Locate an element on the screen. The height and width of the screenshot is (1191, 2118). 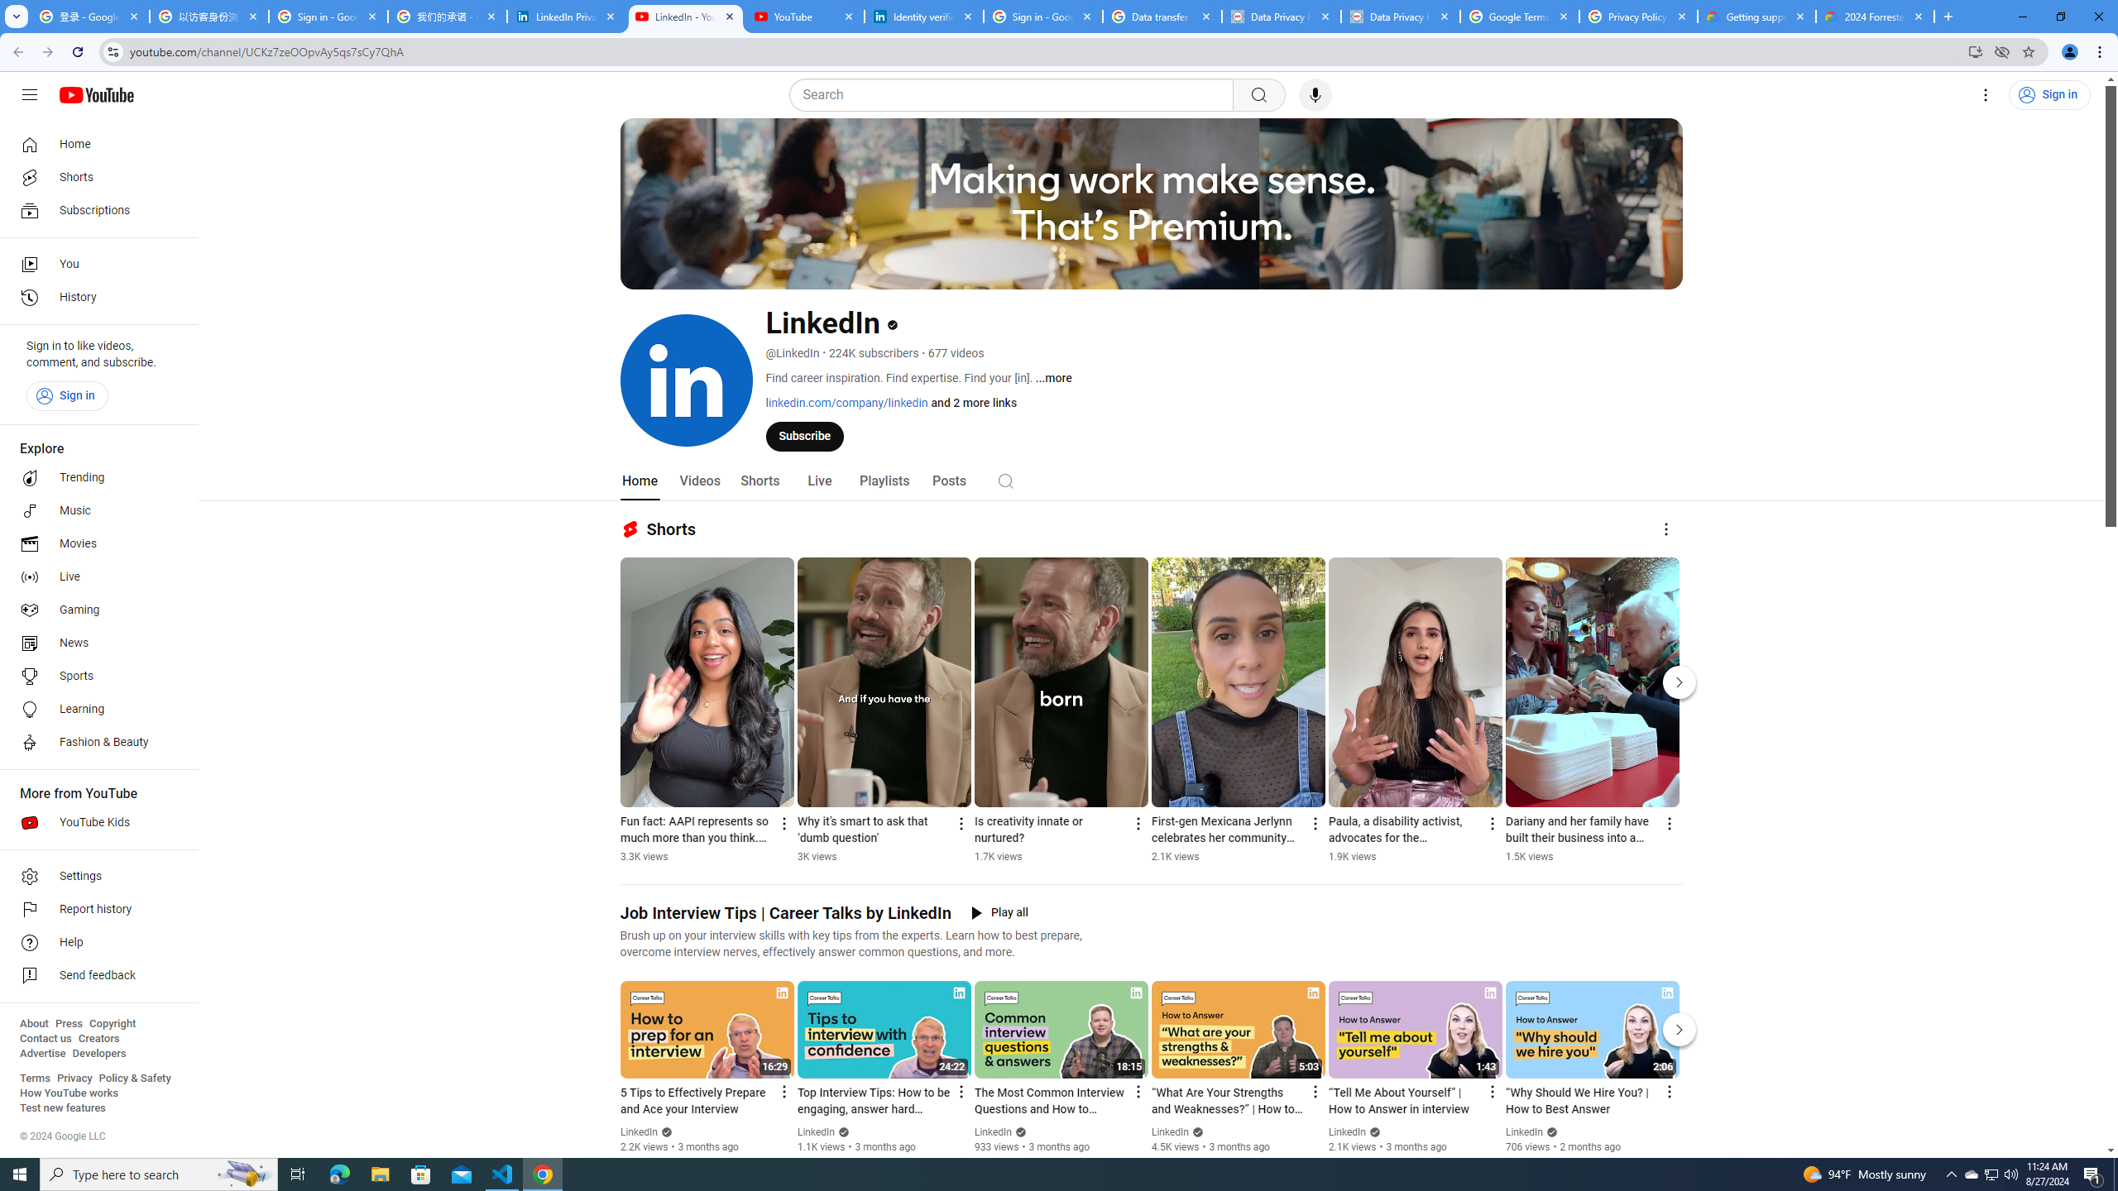
Install YouTube is located at coordinates (1976, 51).